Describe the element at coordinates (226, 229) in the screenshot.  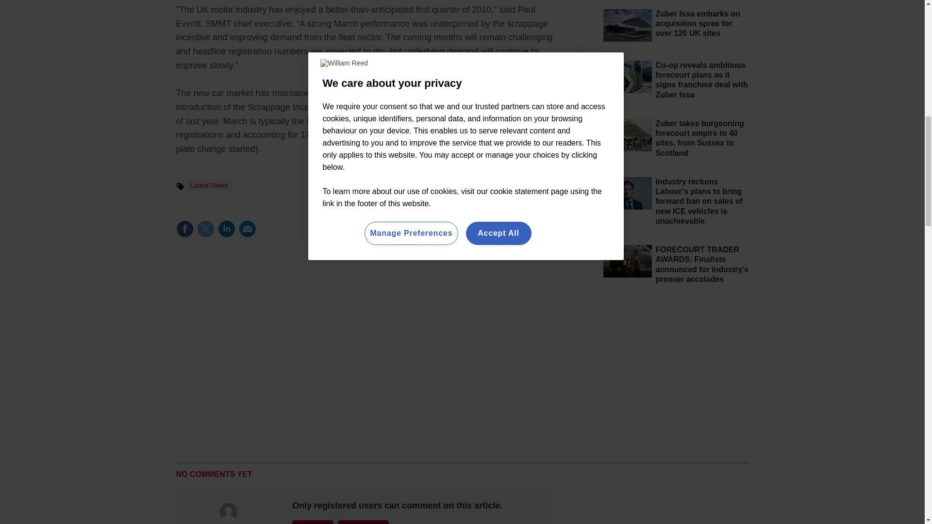
I see `Share this on Linked in` at that location.